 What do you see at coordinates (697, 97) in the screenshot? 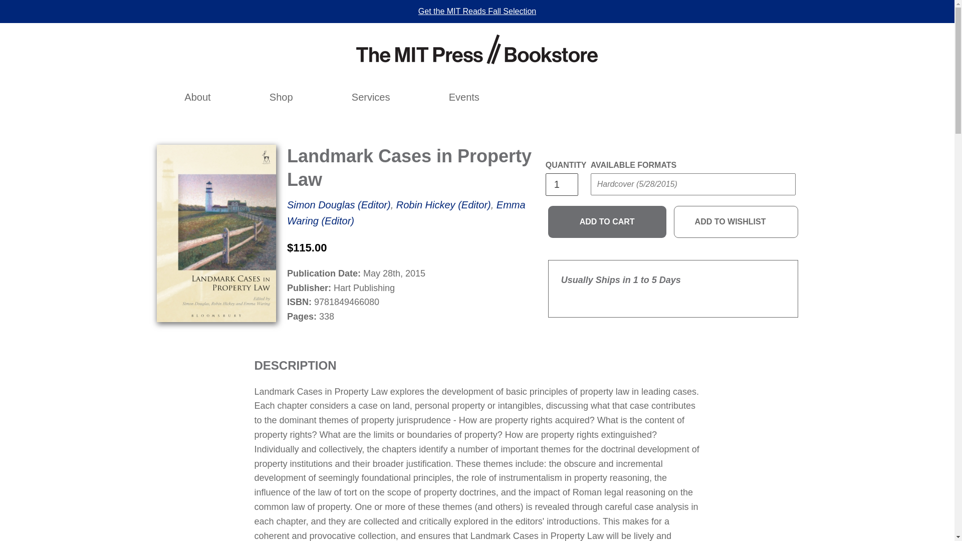
I see `Wishlists` at bounding box center [697, 97].